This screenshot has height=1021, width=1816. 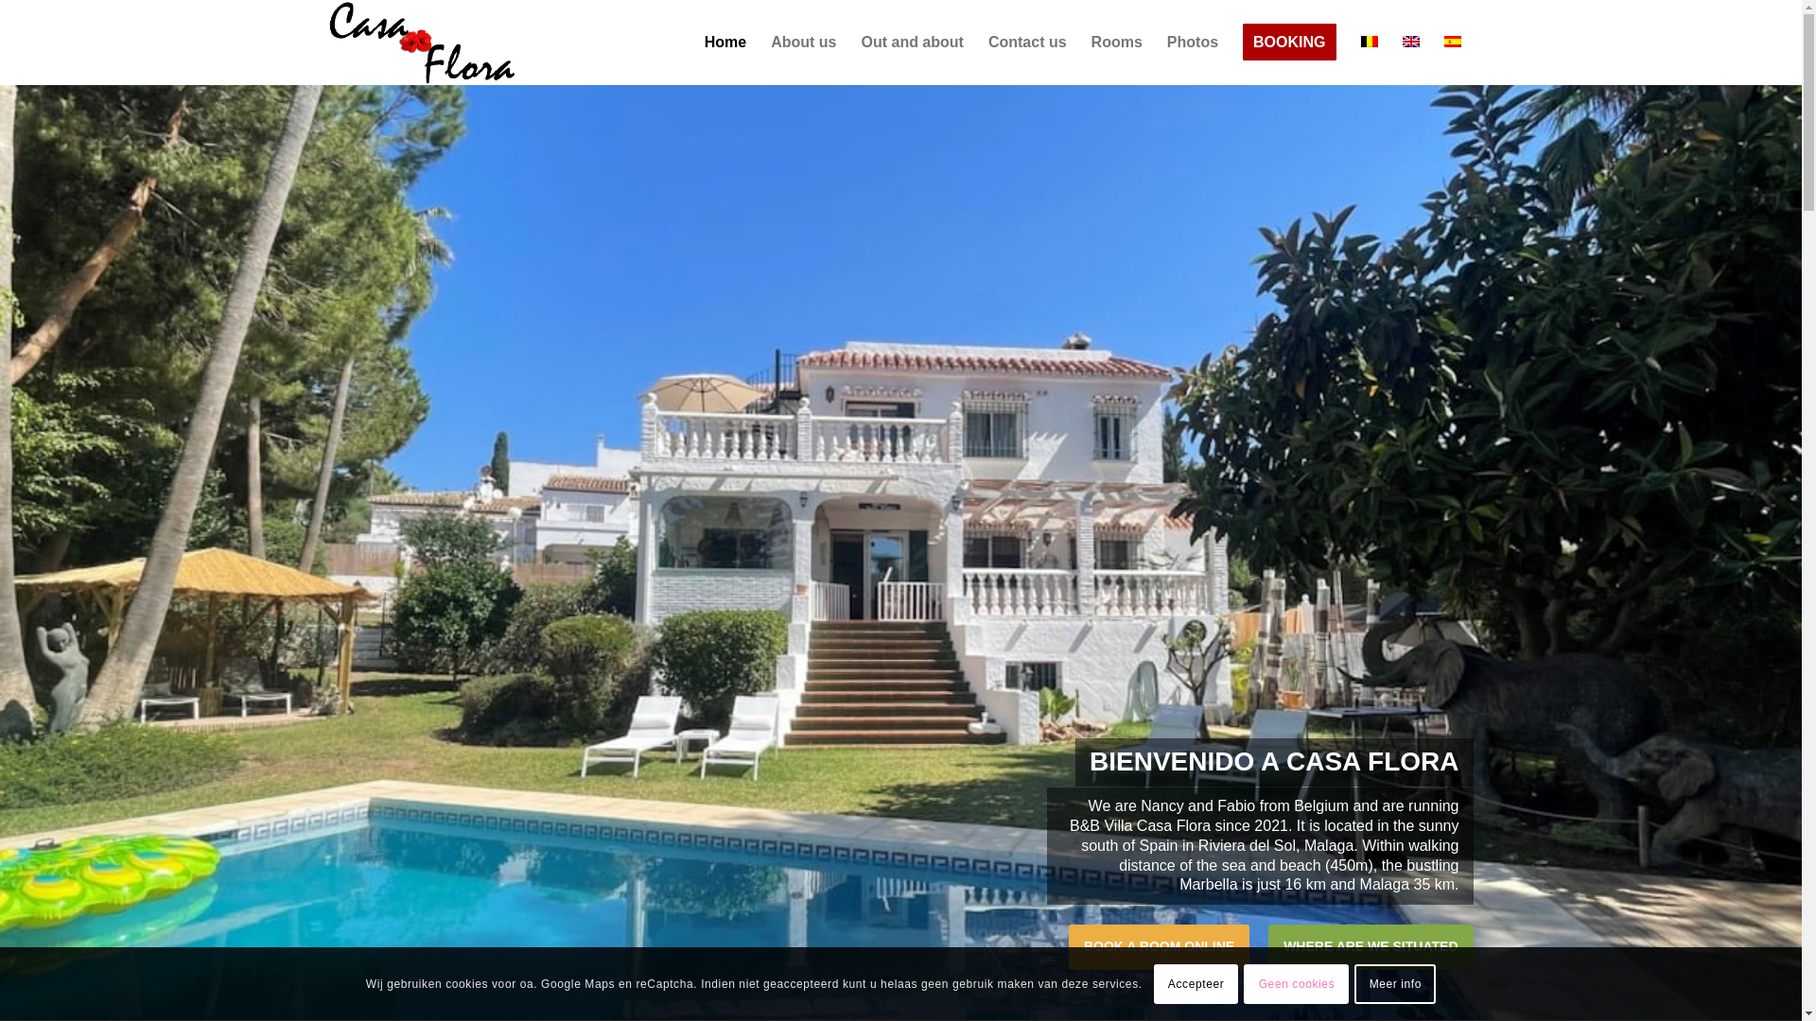 I want to click on Out and about, so click(x=912, y=42).